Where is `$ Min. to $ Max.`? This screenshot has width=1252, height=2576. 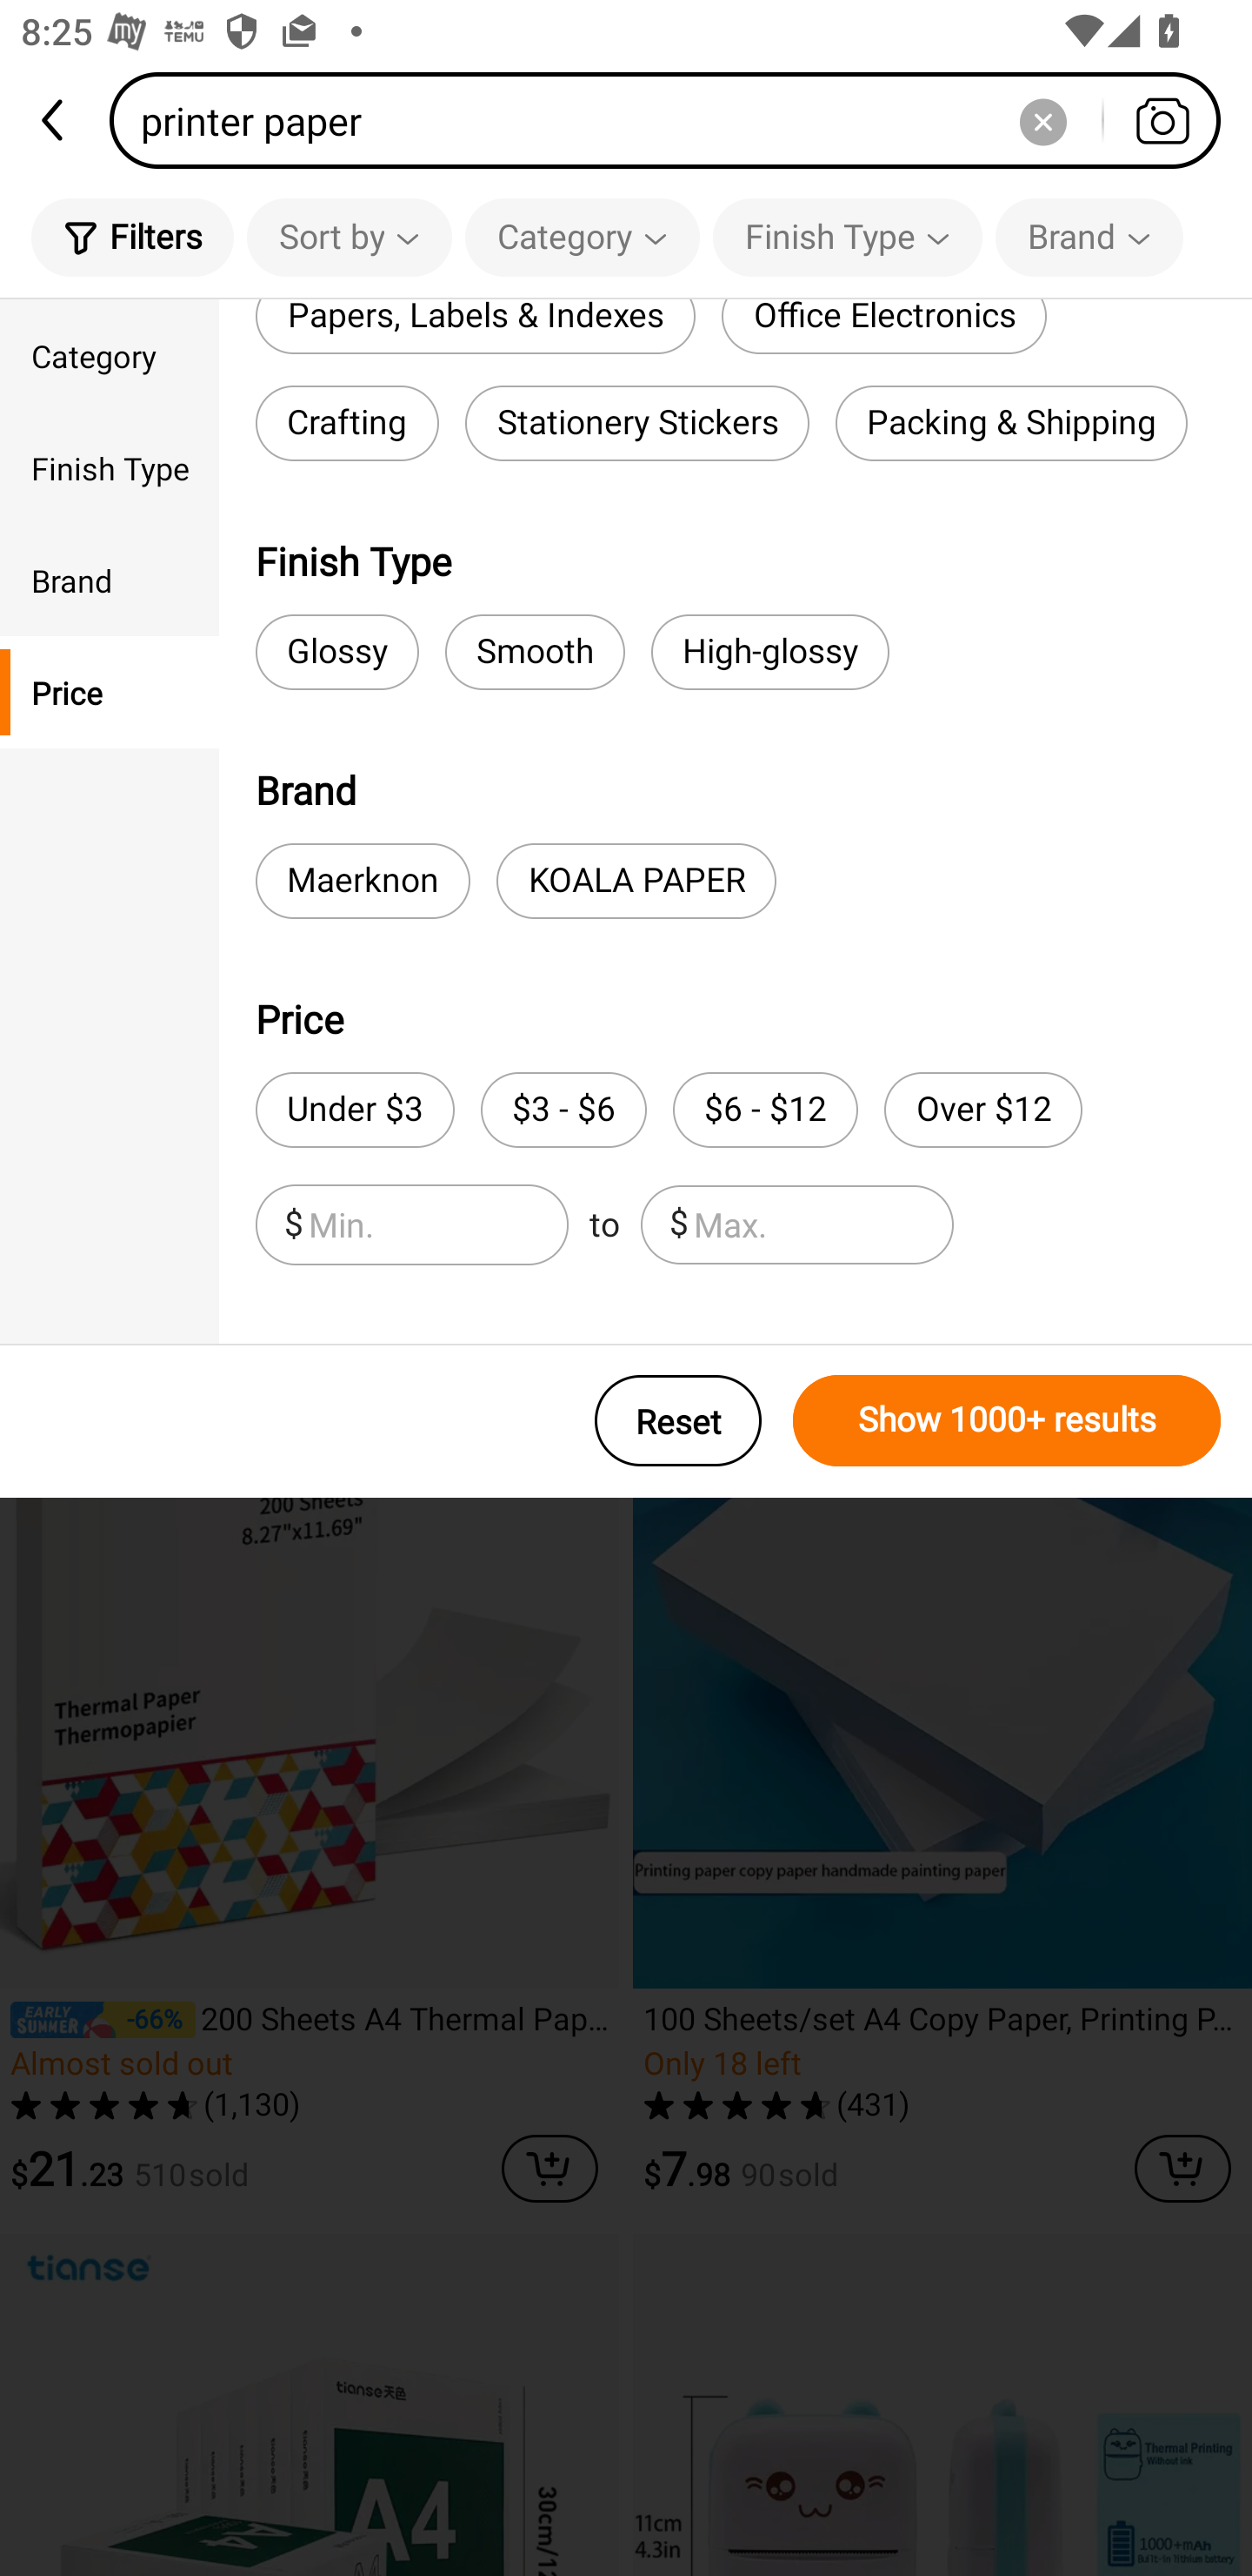
$ Min. to $ Max. is located at coordinates (604, 1224).